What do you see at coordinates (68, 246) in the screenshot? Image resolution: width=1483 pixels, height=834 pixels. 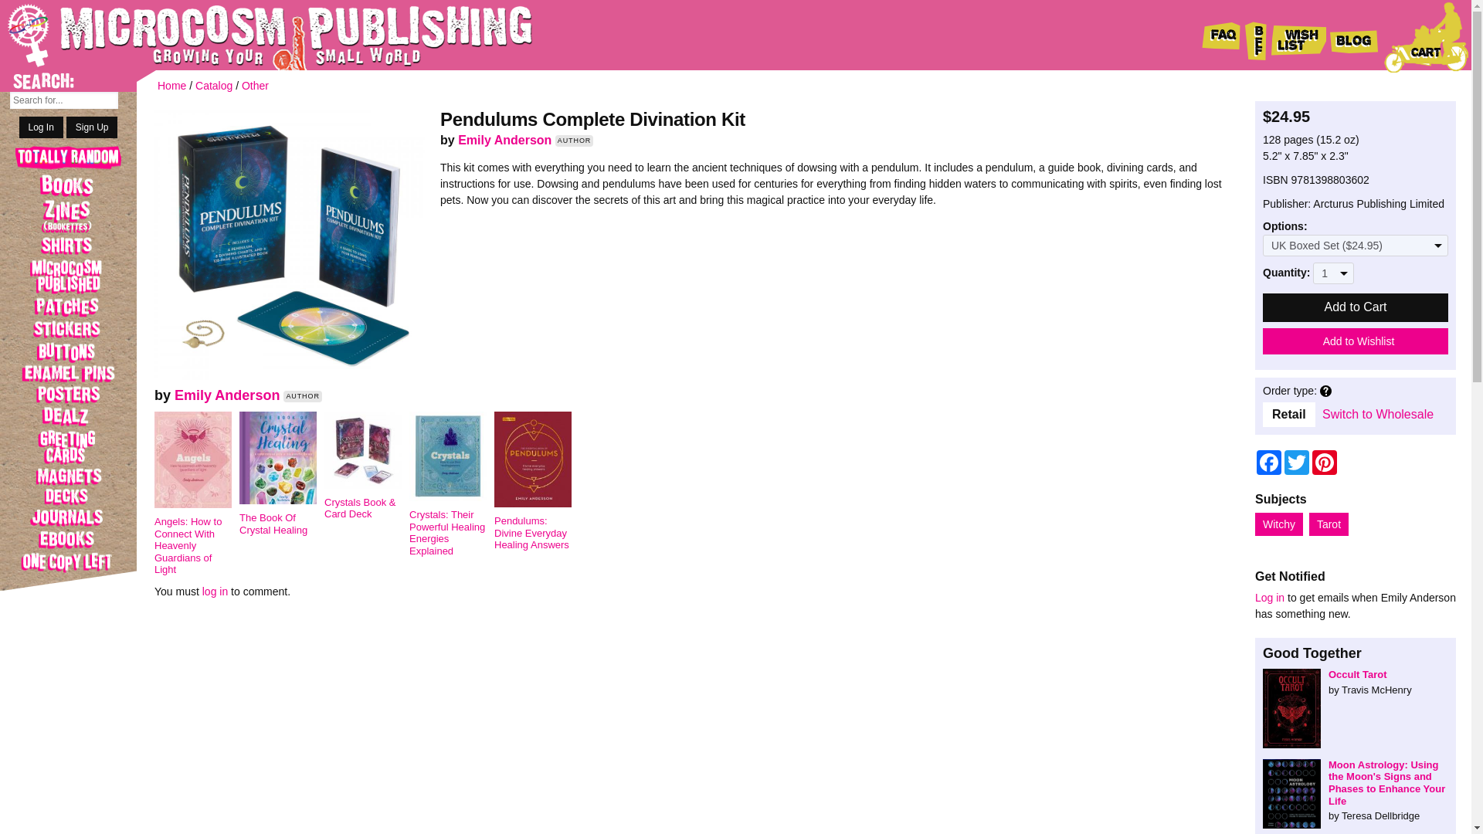 I see `Shirts` at bounding box center [68, 246].